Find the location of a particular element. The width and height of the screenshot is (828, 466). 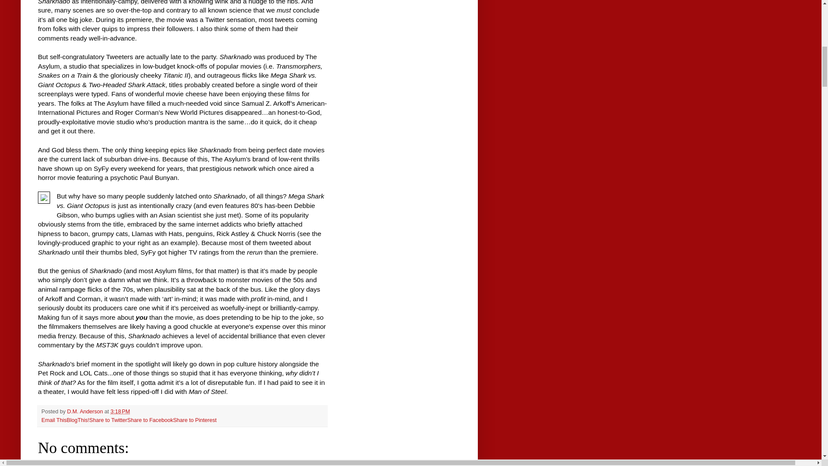

BlogThis! is located at coordinates (78, 420).